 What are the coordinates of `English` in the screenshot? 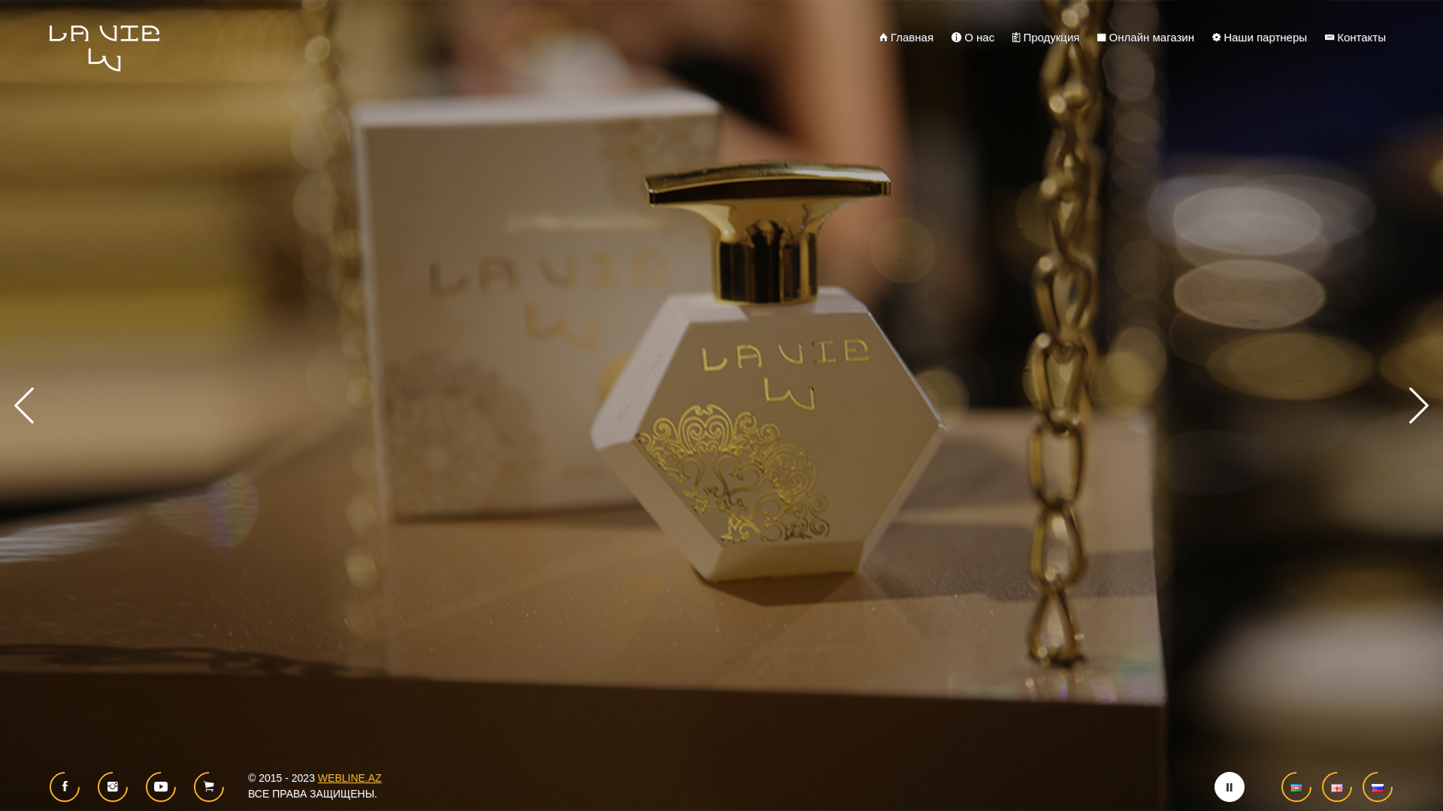 It's located at (1337, 787).